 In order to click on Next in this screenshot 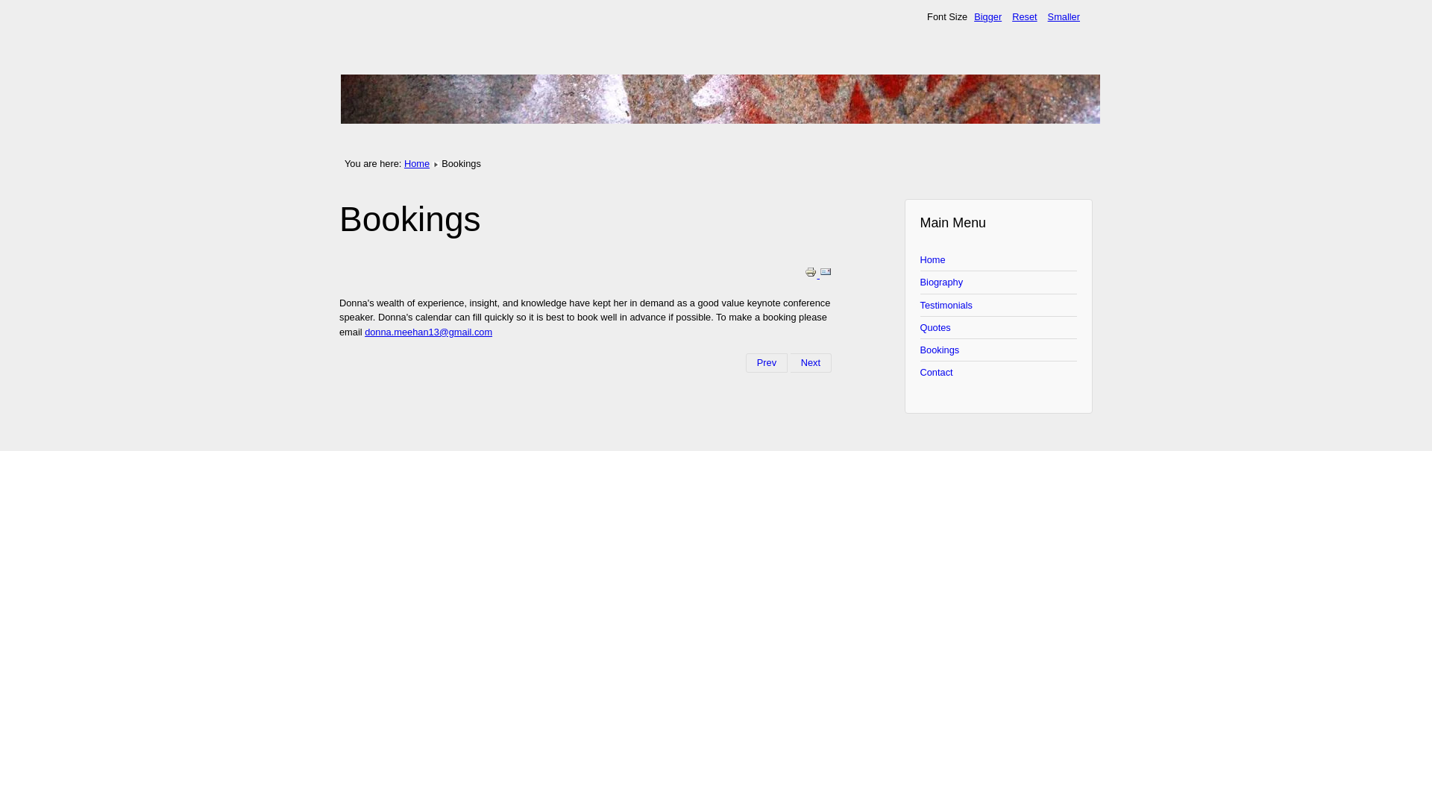, I will do `click(811, 363)`.